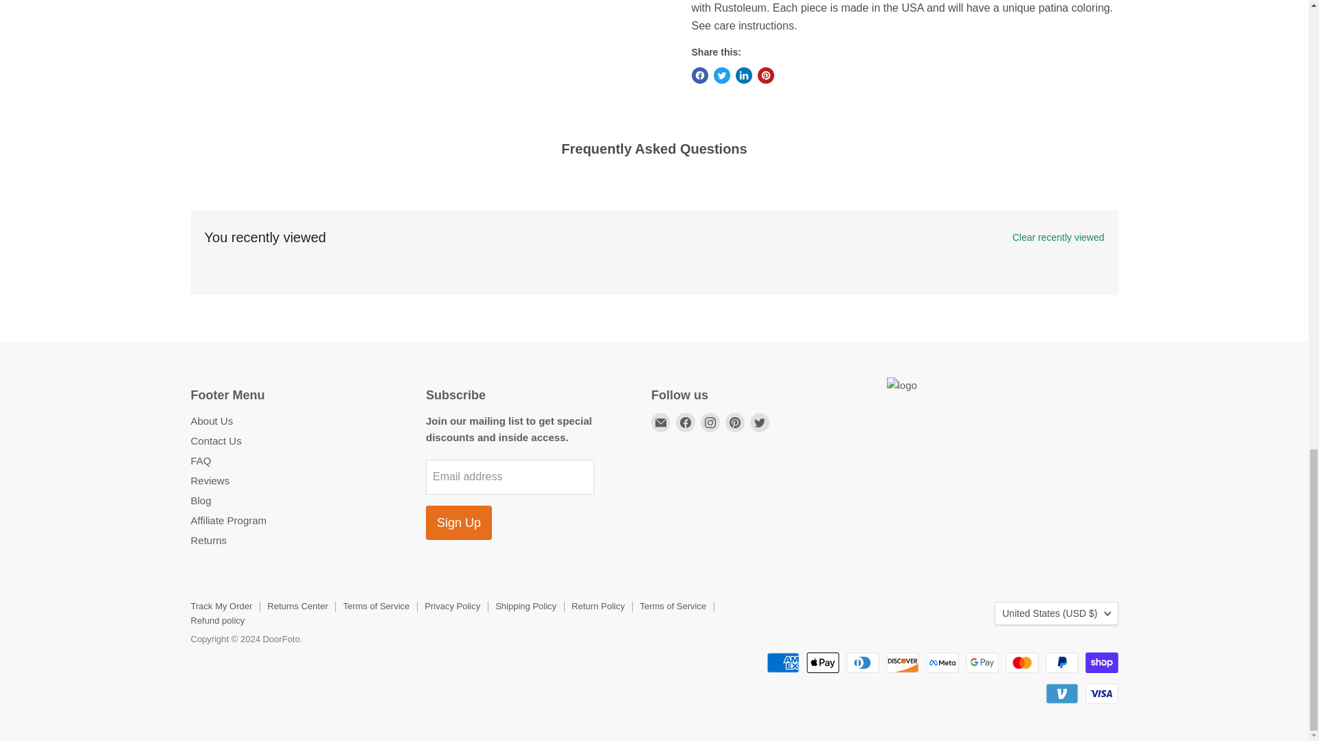 This screenshot has height=741, width=1319. What do you see at coordinates (710, 422) in the screenshot?
I see `Instagram` at bounding box center [710, 422].